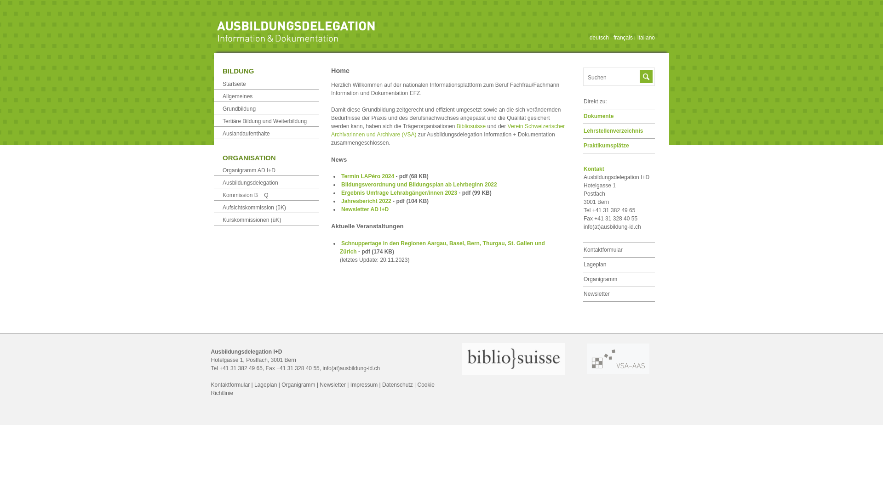  What do you see at coordinates (385, 201) in the screenshot?
I see `Jahresbericht 2022 - pdf (104 KB)` at bounding box center [385, 201].